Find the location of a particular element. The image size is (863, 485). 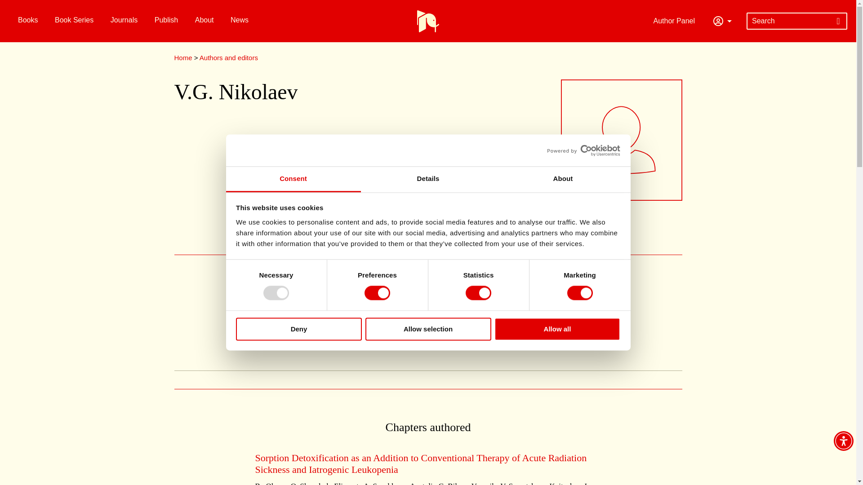

Consent is located at coordinates (293, 179).